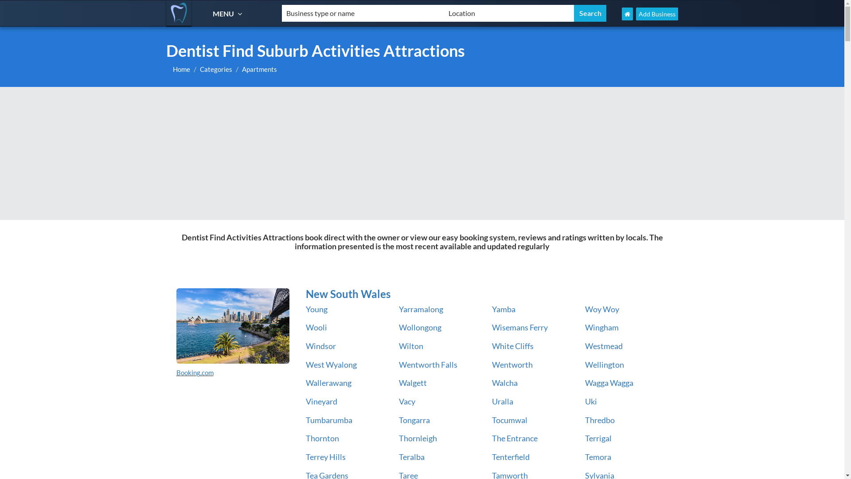  What do you see at coordinates (515, 438) in the screenshot?
I see `The Entrance` at bounding box center [515, 438].